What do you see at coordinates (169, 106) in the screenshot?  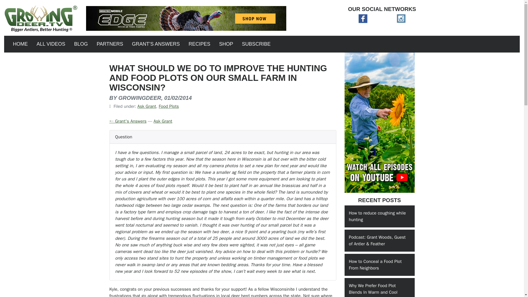 I see `Food Plots` at bounding box center [169, 106].